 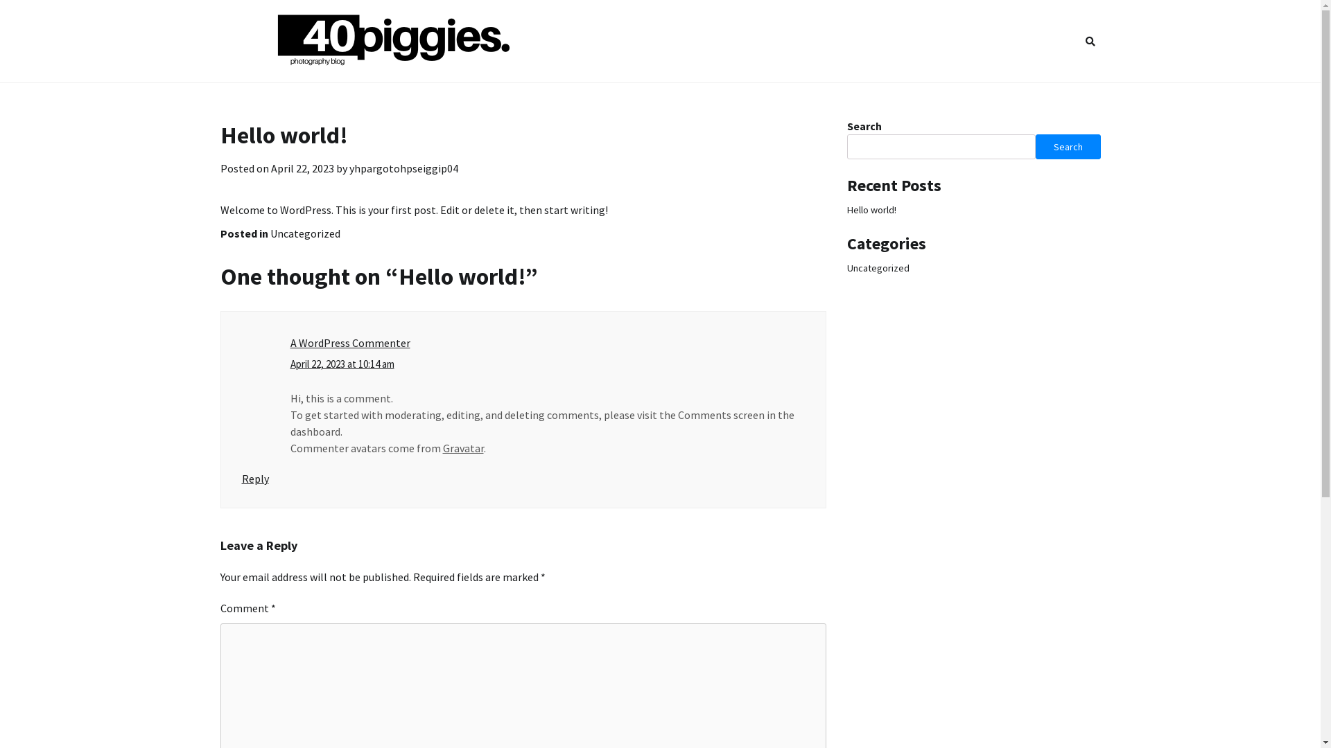 I want to click on Search, so click(x=1065, y=73).